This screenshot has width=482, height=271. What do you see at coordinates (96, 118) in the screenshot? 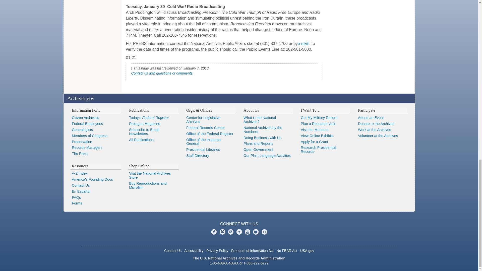
I see `Citizen Archivists` at bounding box center [96, 118].